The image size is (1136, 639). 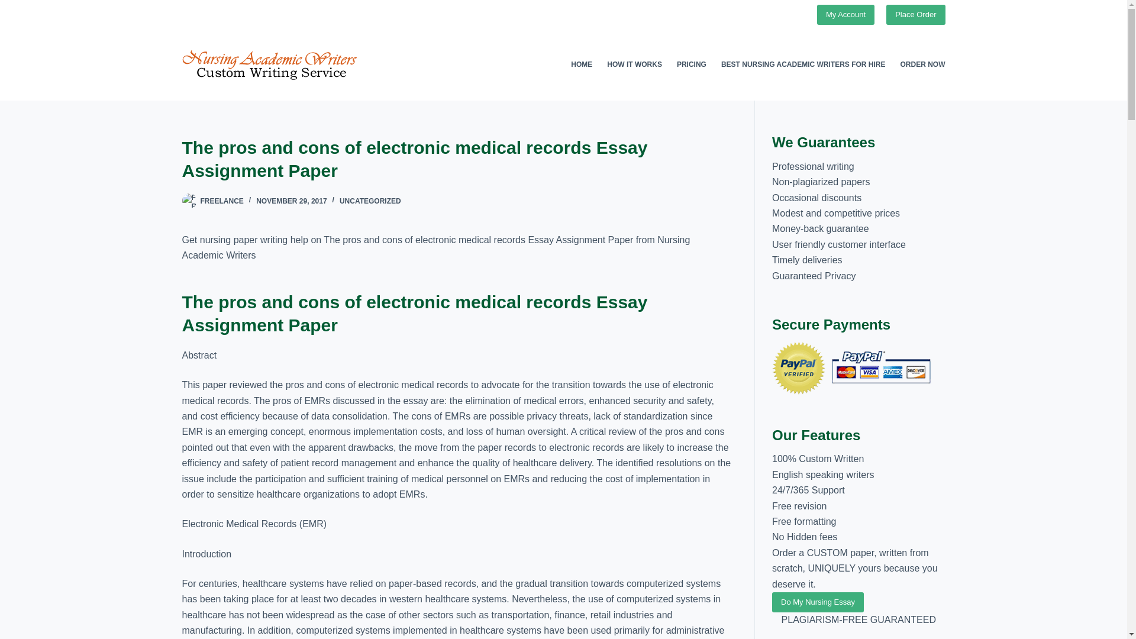 What do you see at coordinates (12, 6) in the screenshot?
I see `Skip to content` at bounding box center [12, 6].